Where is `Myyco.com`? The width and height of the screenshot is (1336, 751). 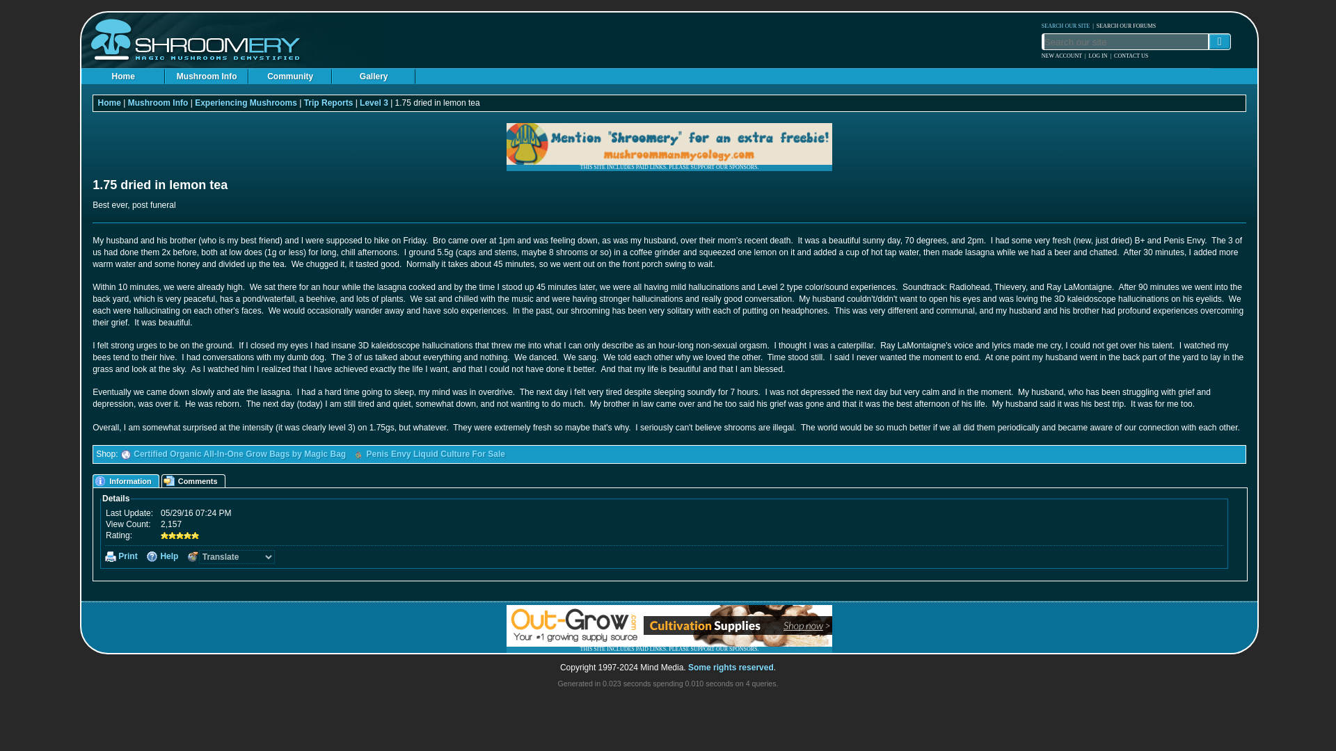
Myyco.com is located at coordinates (358, 455).